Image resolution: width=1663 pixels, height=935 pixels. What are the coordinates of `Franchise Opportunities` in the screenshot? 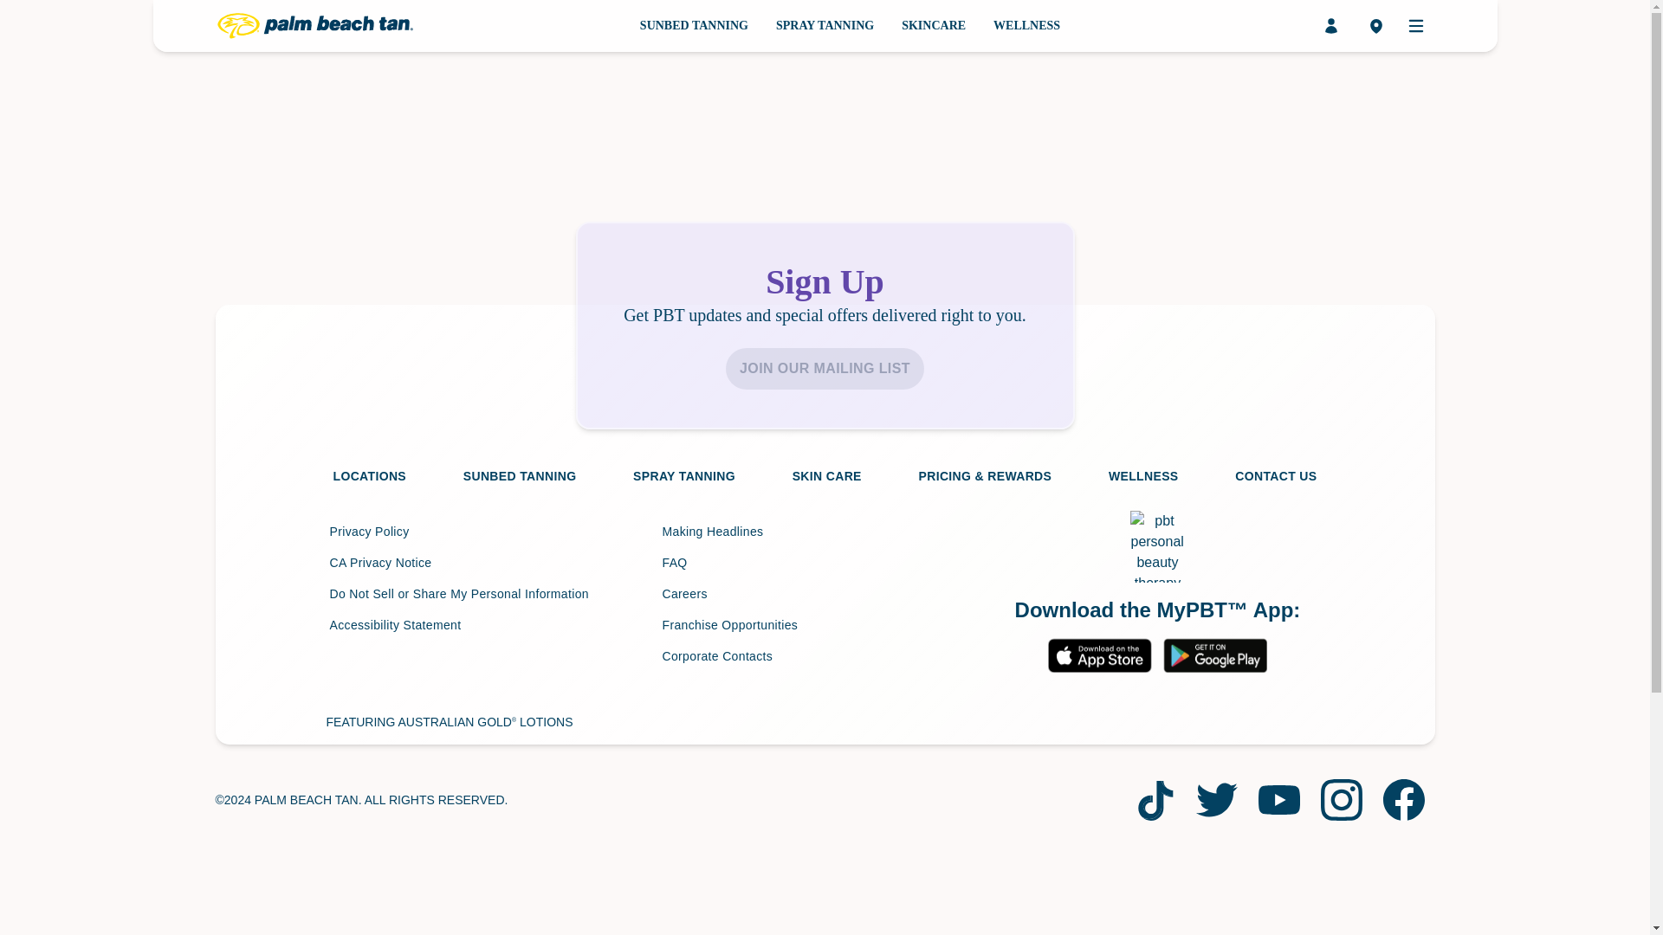 It's located at (825, 625).